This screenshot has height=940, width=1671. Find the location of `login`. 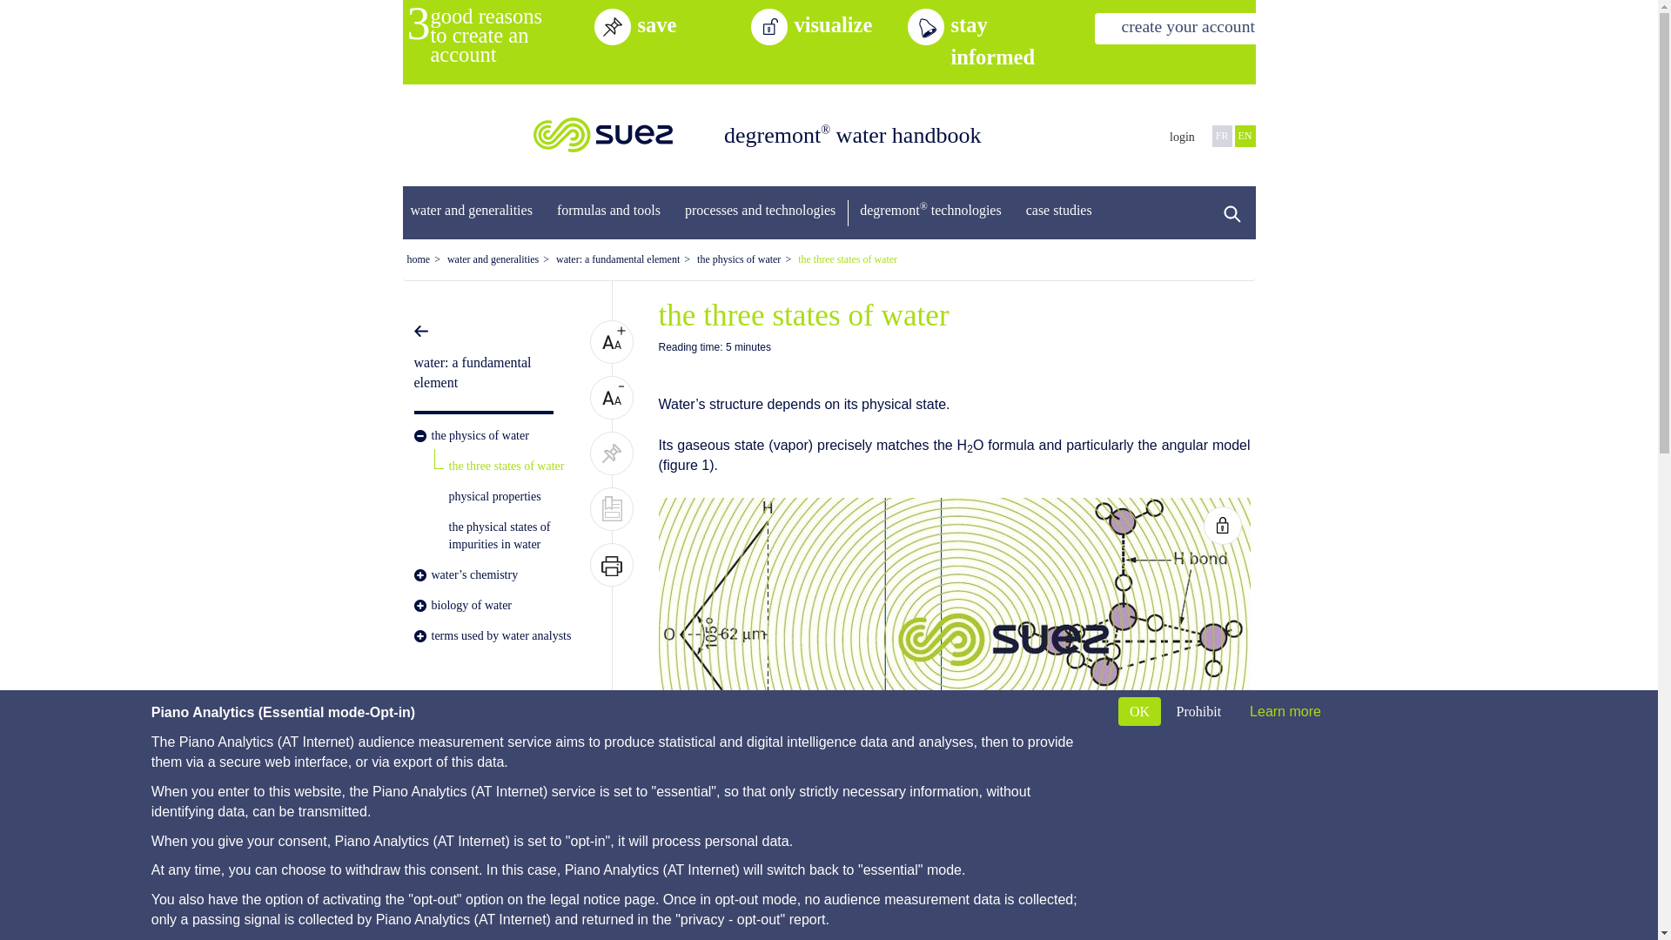

login is located at coordinates (1182, 138).